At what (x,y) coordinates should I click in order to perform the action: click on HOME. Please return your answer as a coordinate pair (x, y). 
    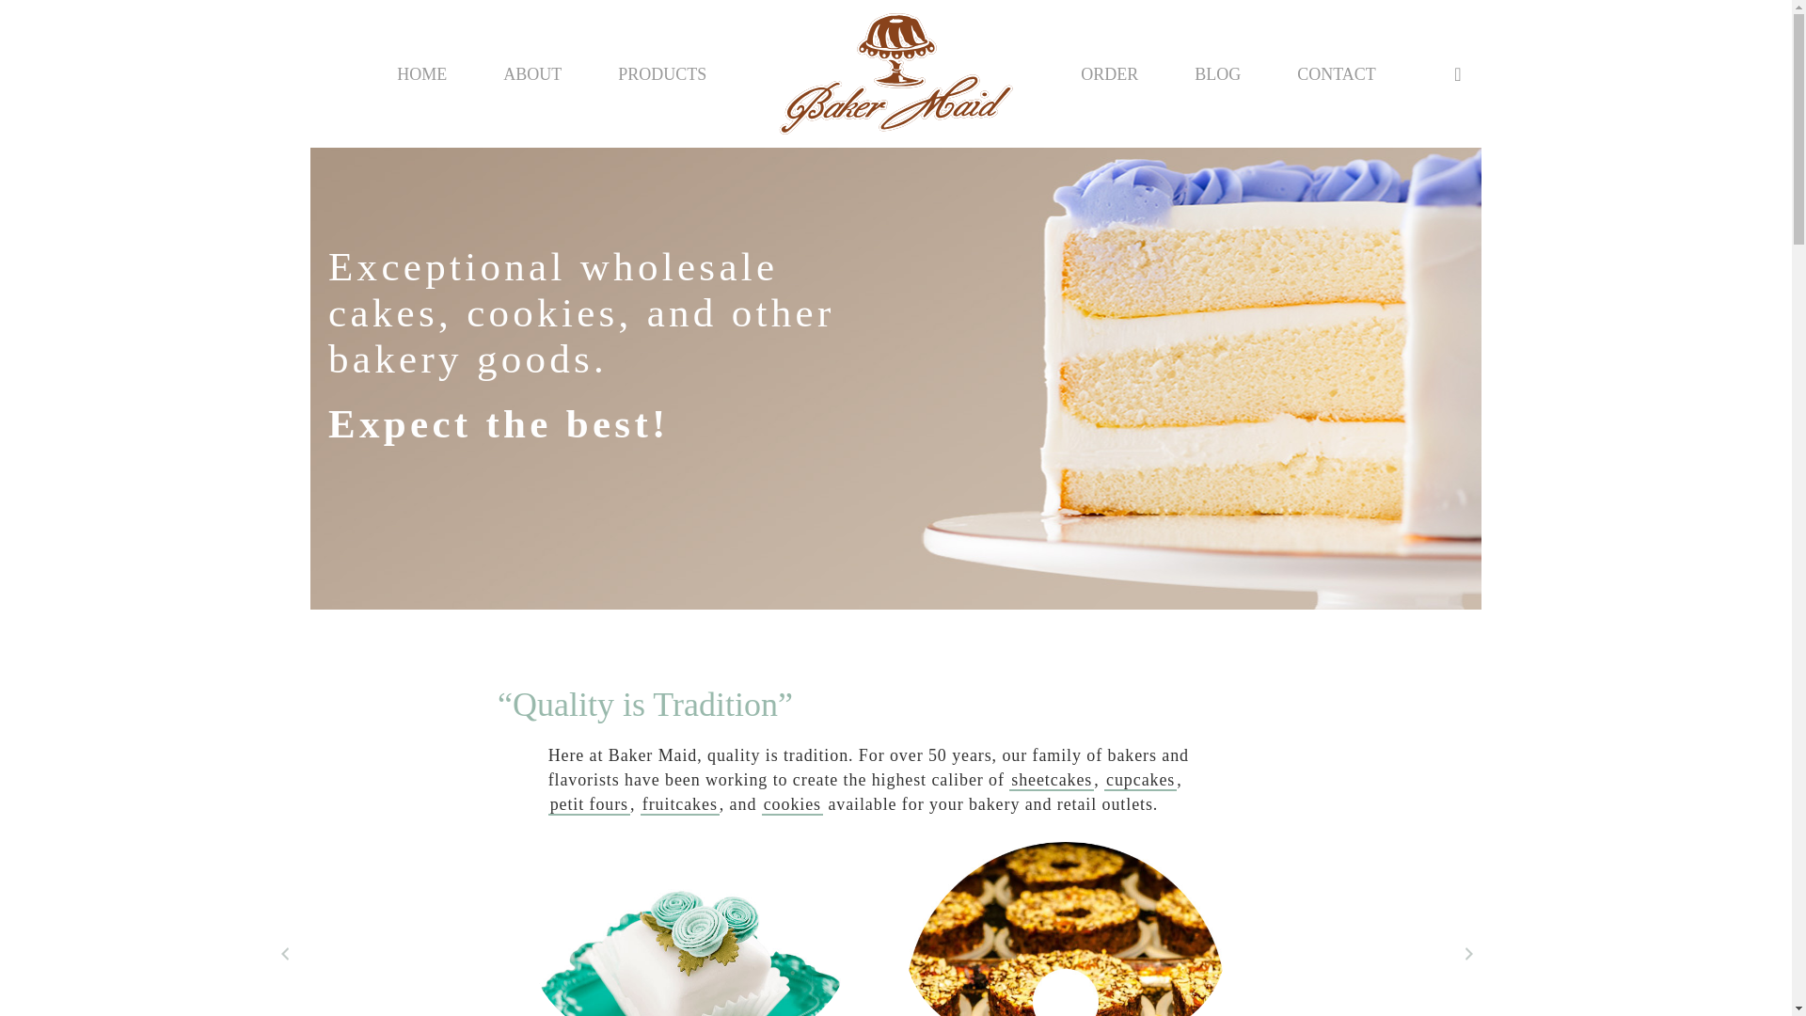
    Looking at the image, I should click on (421, 73).